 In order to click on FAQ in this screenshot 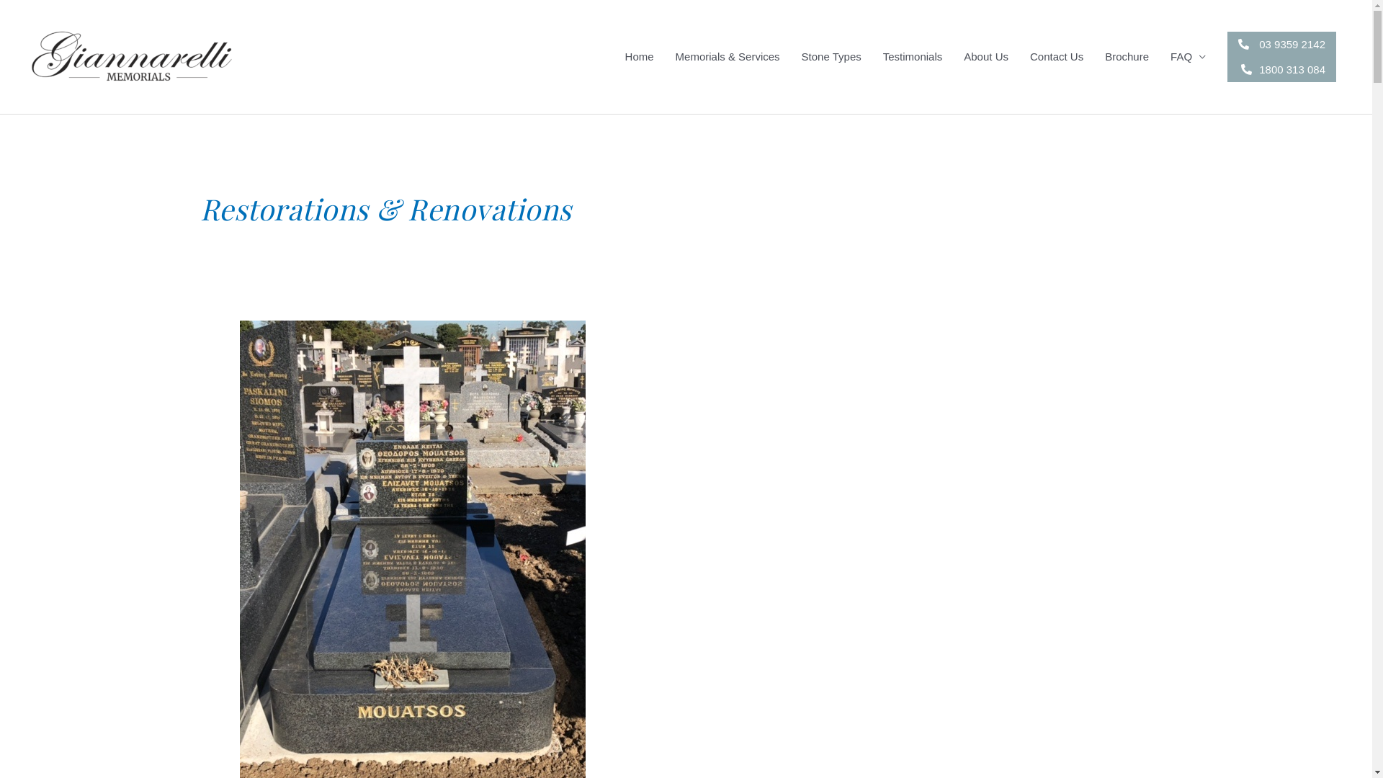, I will do `click(1189, 57)`.